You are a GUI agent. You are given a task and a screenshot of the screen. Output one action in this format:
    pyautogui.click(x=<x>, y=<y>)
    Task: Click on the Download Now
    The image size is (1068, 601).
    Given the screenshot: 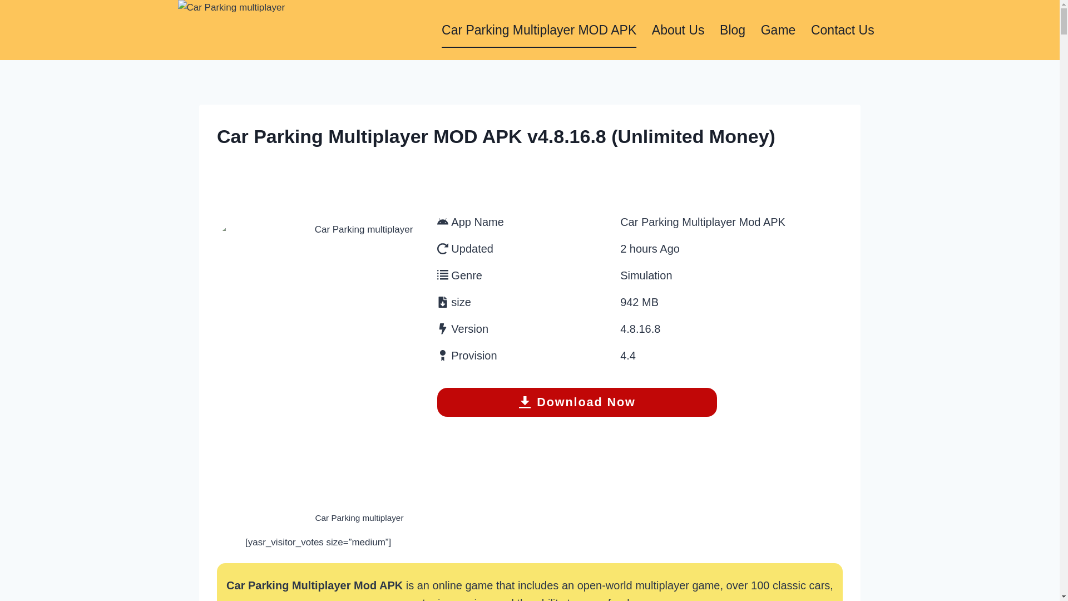 What is the action you would take?
    pyautogui.click(x=576, y=402)
    